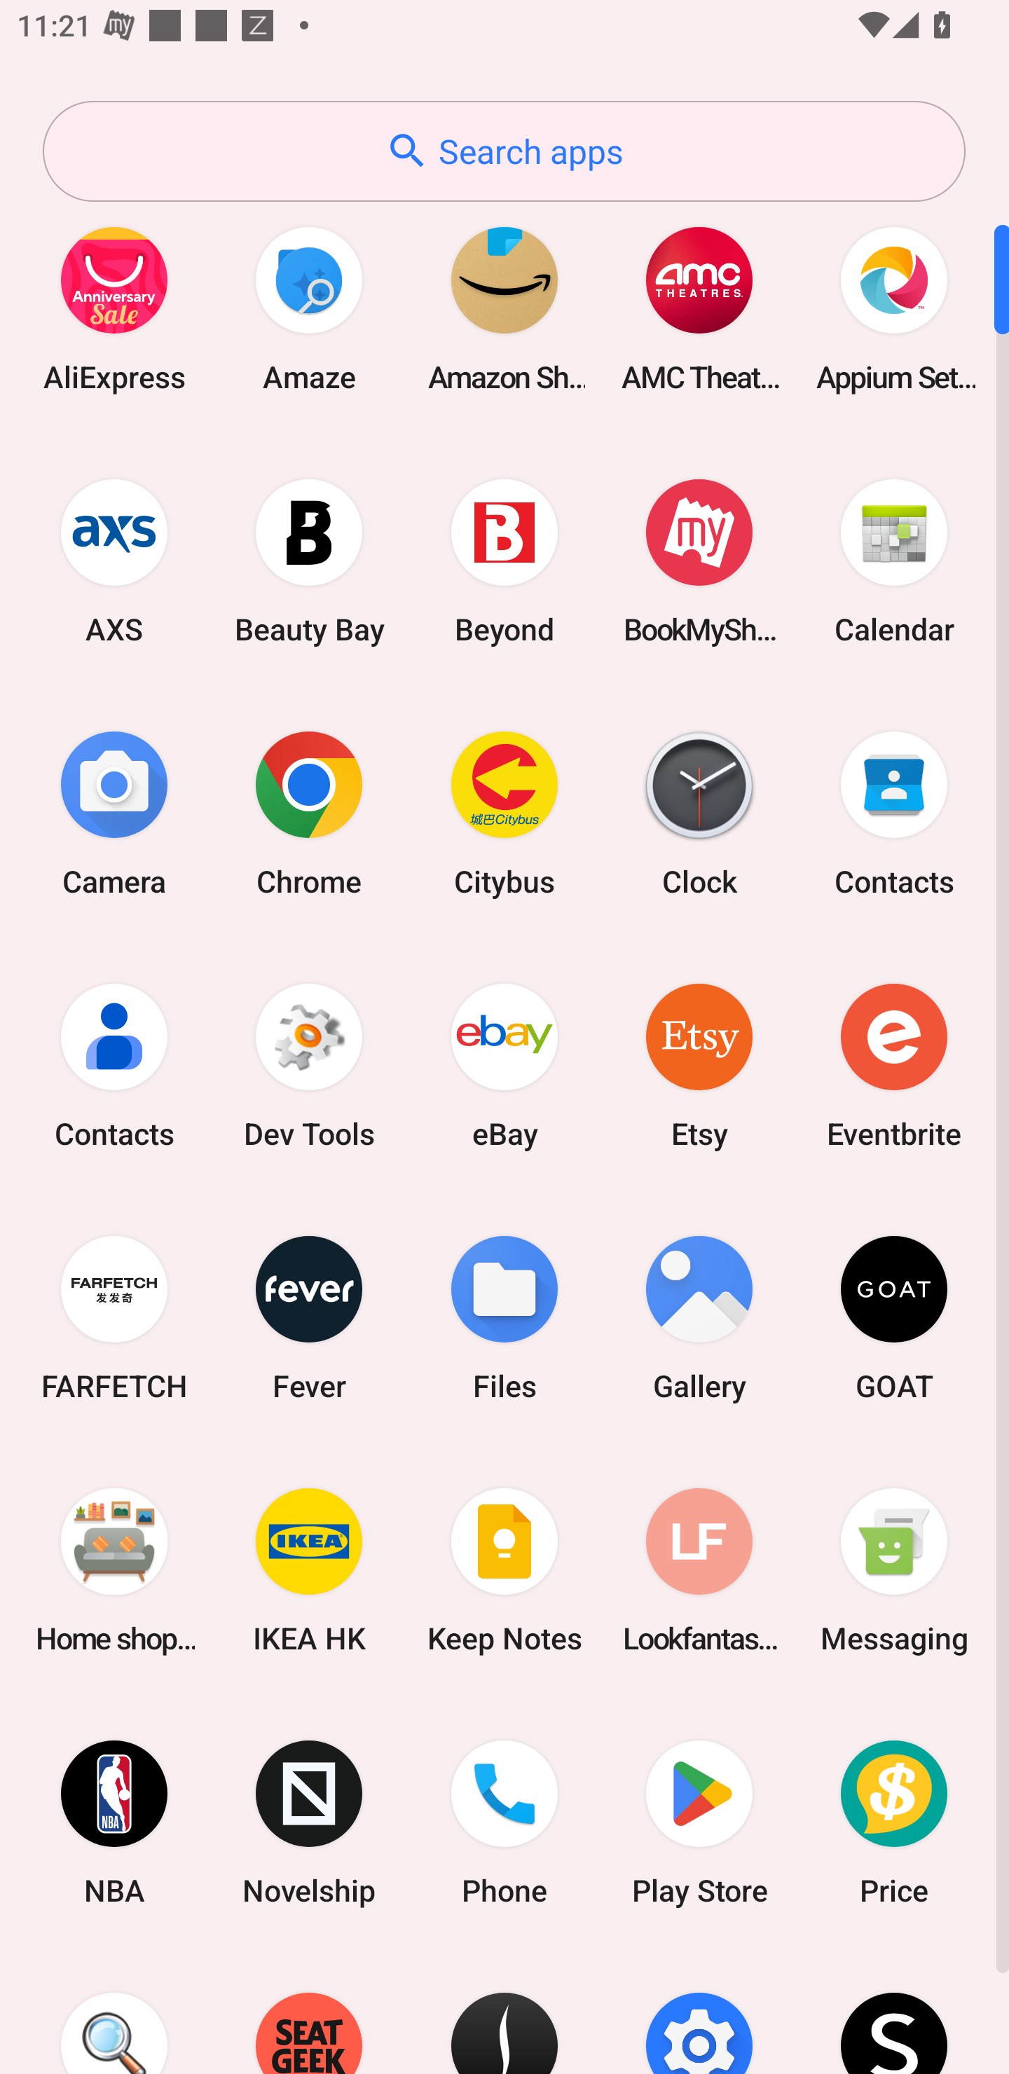 The image size is (1009, 2074). Describe the element at coordinates (504, 561) in the screenshot. I see `Beyond` at that location.